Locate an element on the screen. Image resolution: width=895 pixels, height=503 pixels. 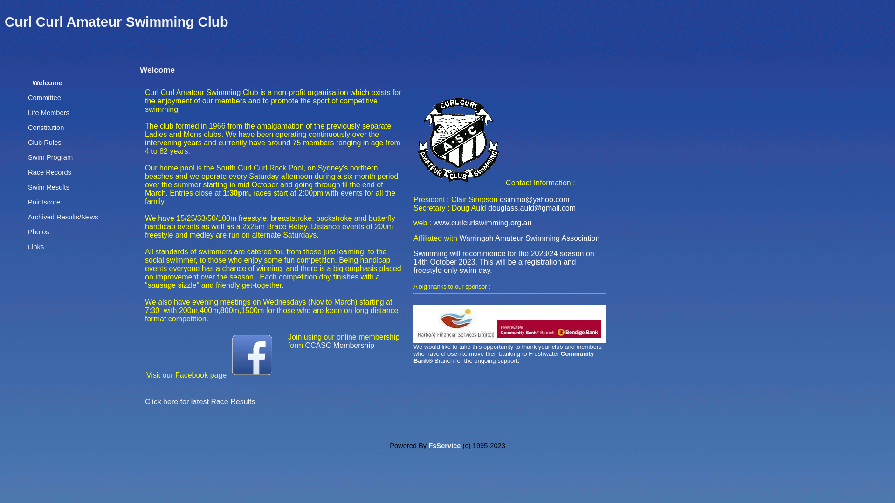
Click here for latest Race Results is located at coordinates (200, 401).